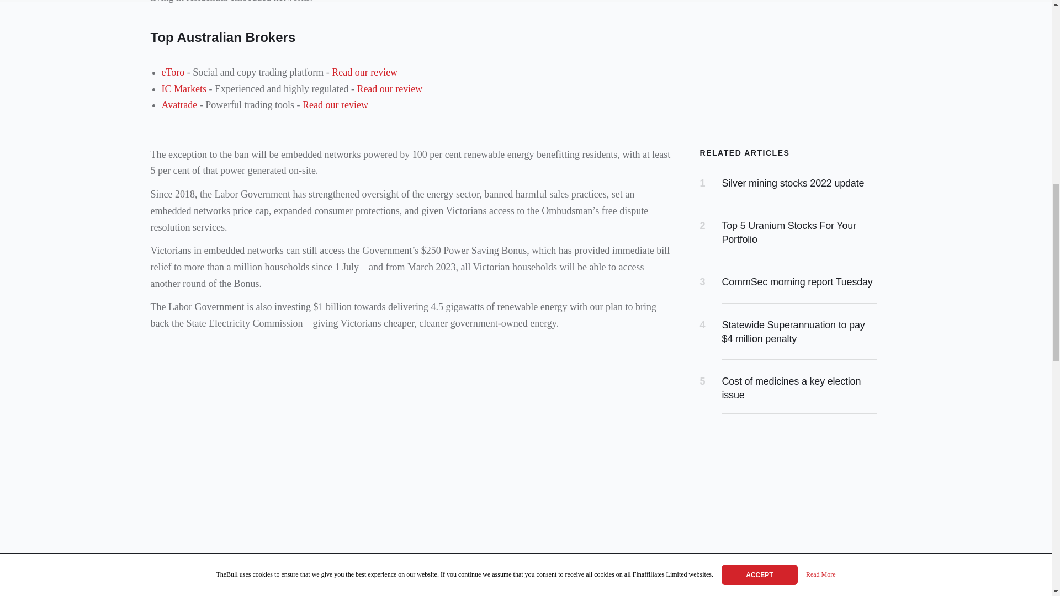  What do you see at coordinates (793, 183) in the screenshot?
I see `Silver mining stocks 2022 update` at bounding box center [793, 183].